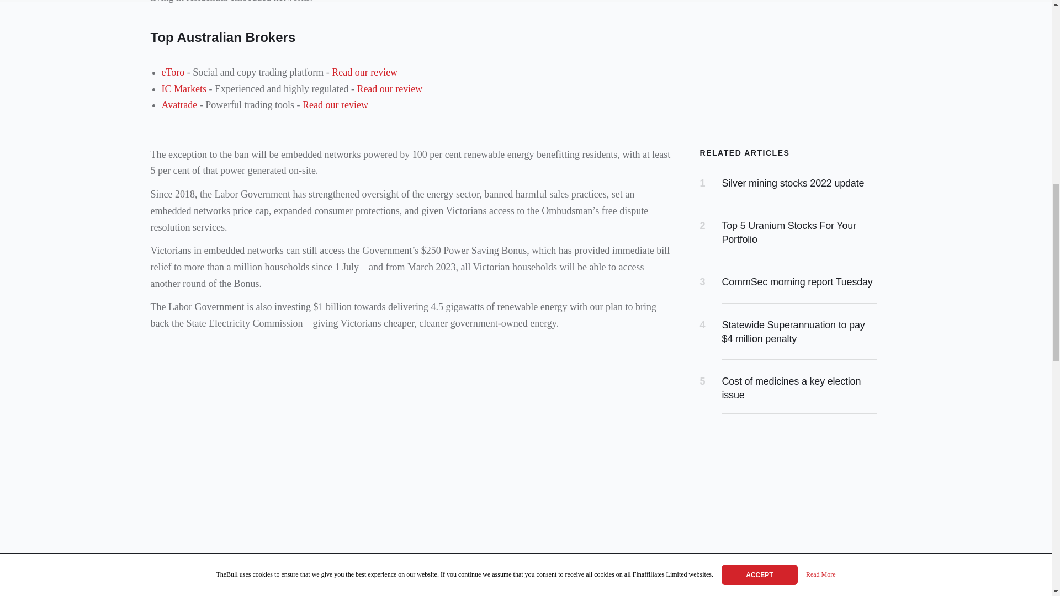  What do you see at coordinates (793, 183) in the screenshot?
I see `Silver mining stocks 2022 update` at bounding box center [793, 183].